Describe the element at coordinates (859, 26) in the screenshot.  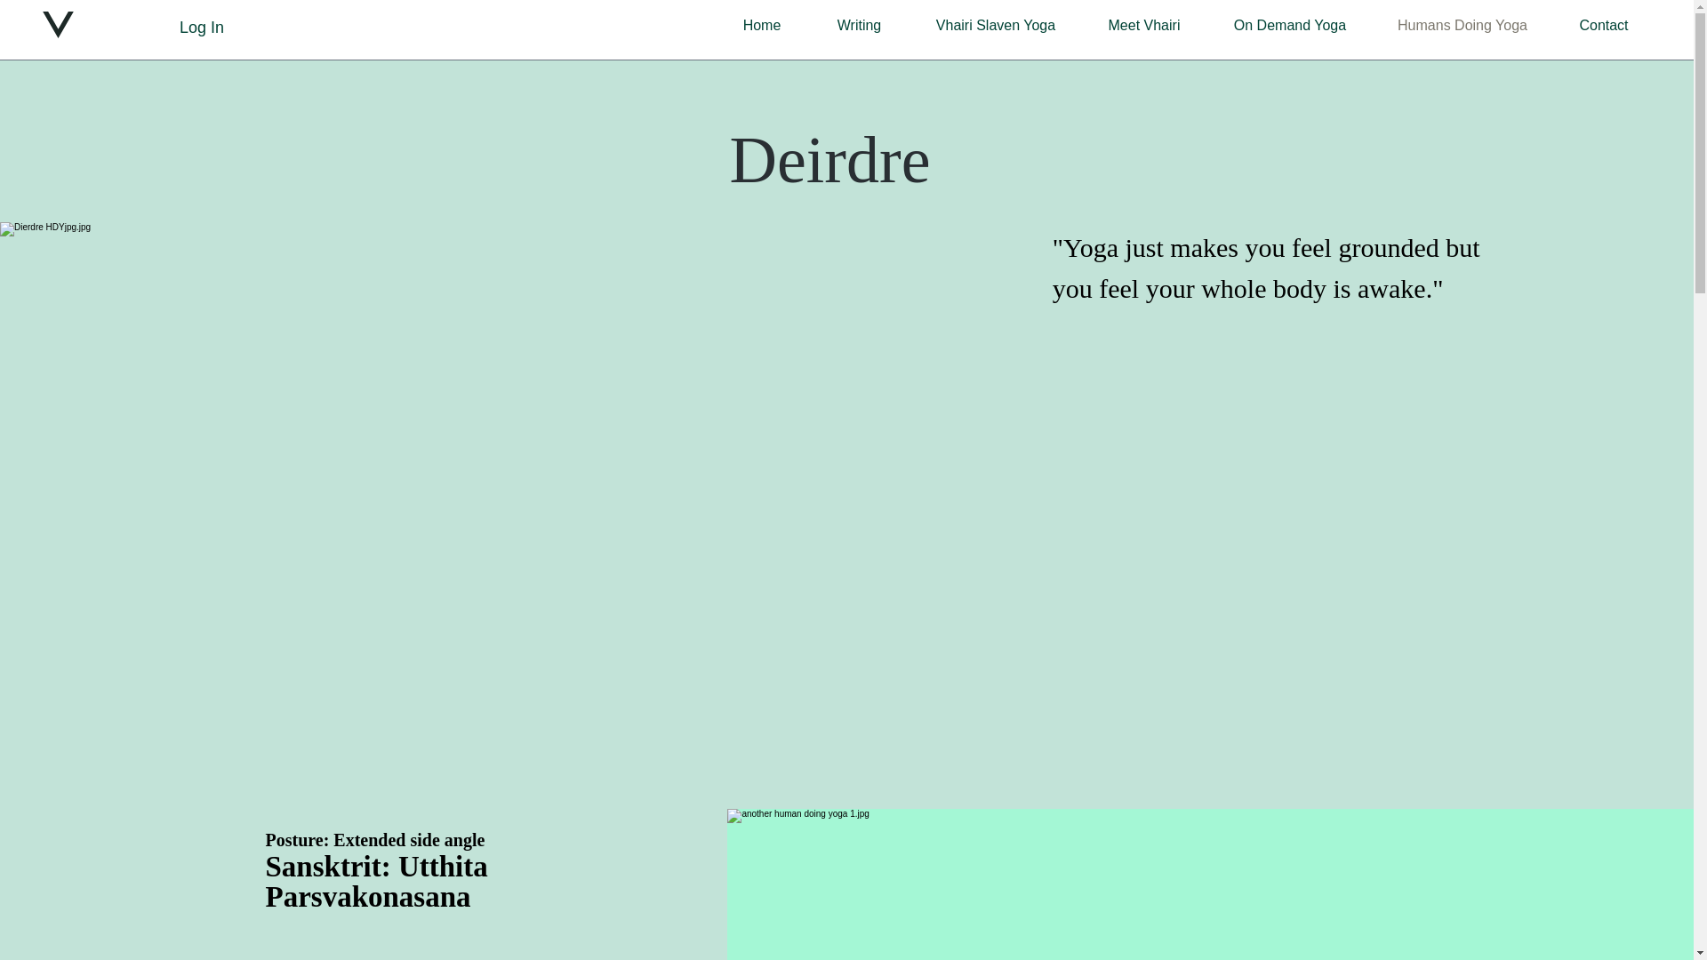
I see `Writing` at that location.